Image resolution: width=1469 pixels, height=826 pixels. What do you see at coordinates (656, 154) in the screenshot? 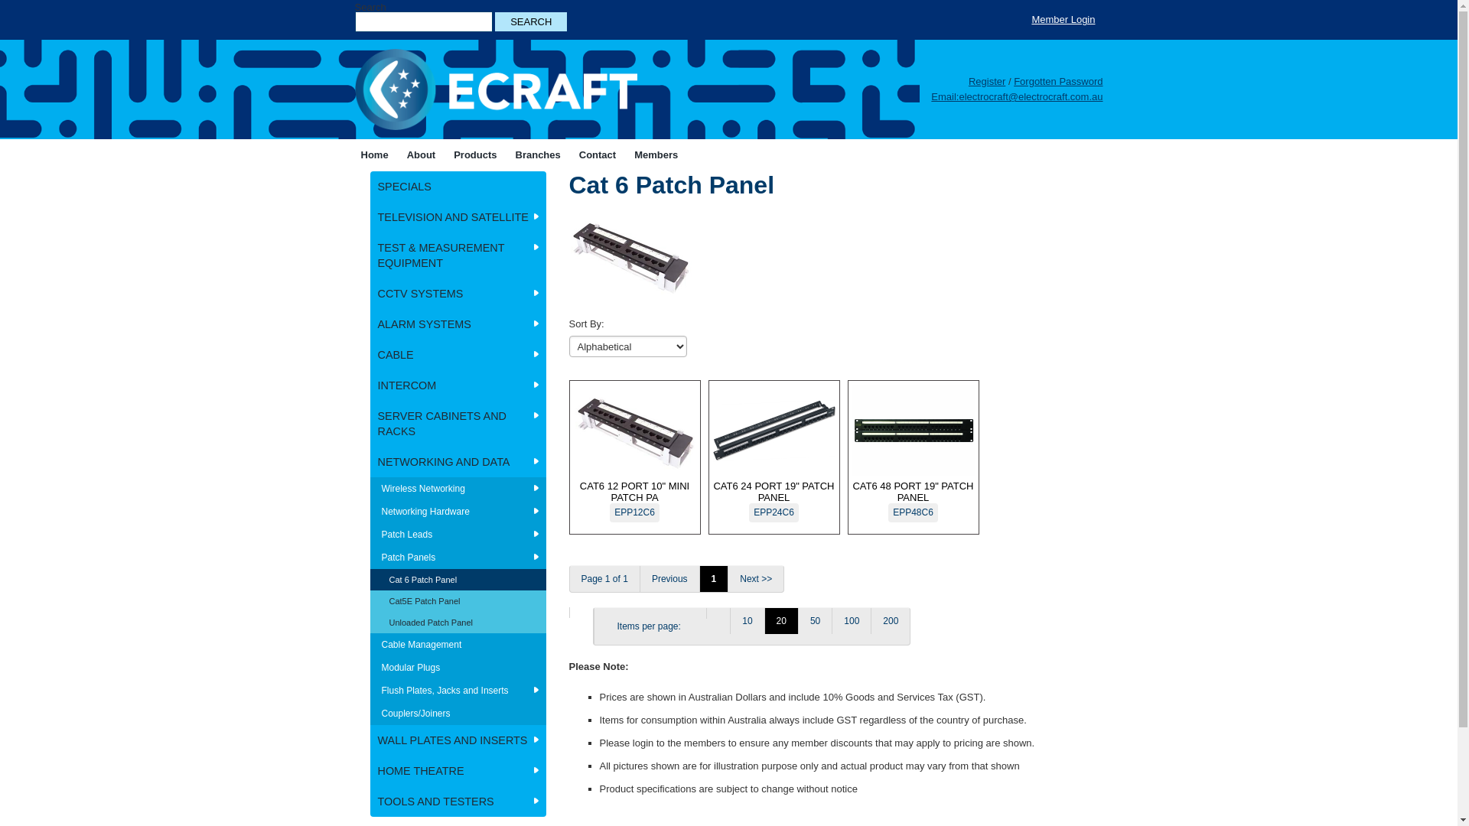
I see `Members` at bounding box center [656, 154].